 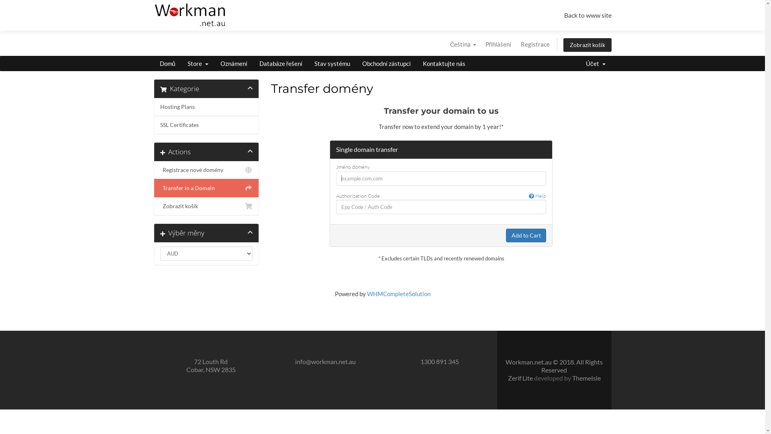 What do you see at coordinates (535, 44) in the screenshot?
I see `Registrace` at bounding box center [535, 44].